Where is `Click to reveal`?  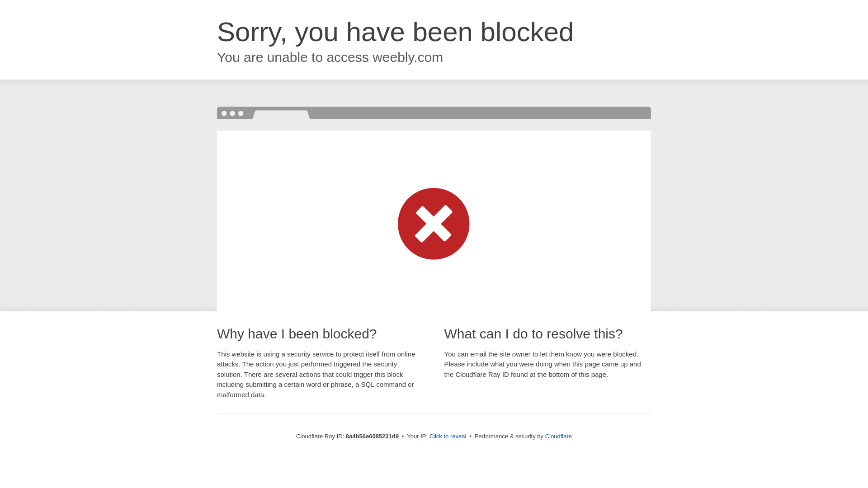
Click to reveal is located at coordinates (448, 436).